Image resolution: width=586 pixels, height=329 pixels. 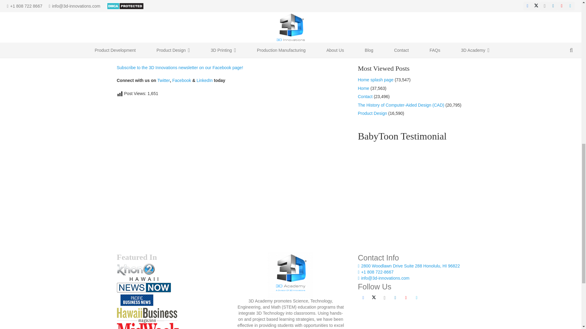 What do you see at coordinates (131, 54) in the screenshot?
I see `3D Innovations` at bounding box center [131, 54].